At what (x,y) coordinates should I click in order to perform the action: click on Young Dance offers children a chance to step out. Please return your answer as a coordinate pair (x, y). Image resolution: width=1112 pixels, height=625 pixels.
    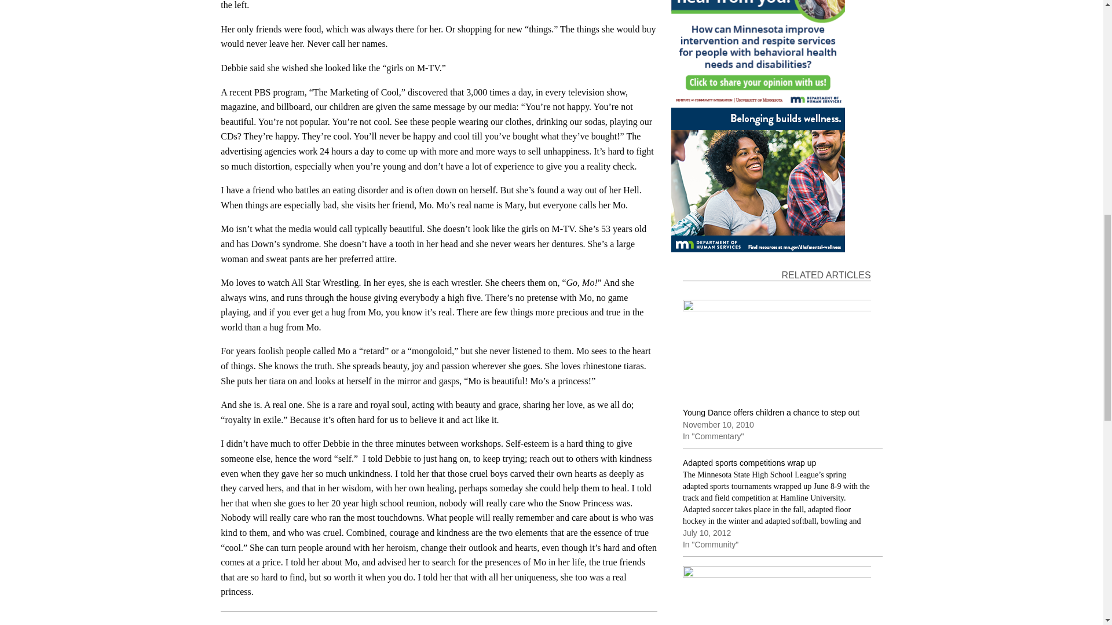
    Looking at the image, I should click on (771, 413).